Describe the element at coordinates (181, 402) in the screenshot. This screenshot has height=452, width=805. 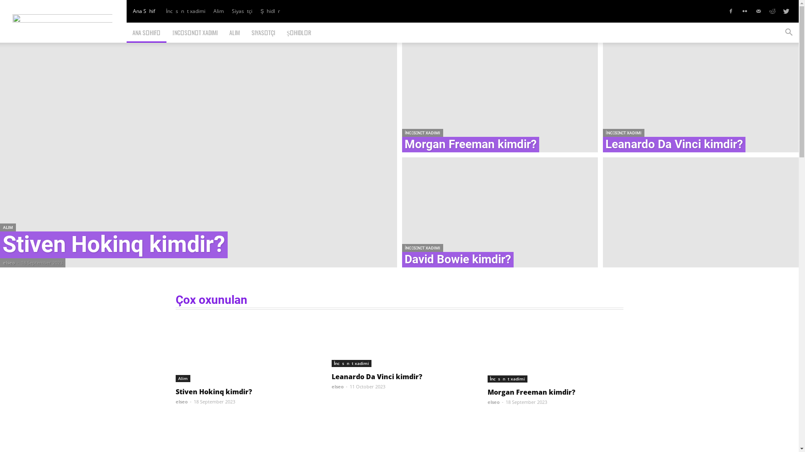
I see `elseo` at that location.